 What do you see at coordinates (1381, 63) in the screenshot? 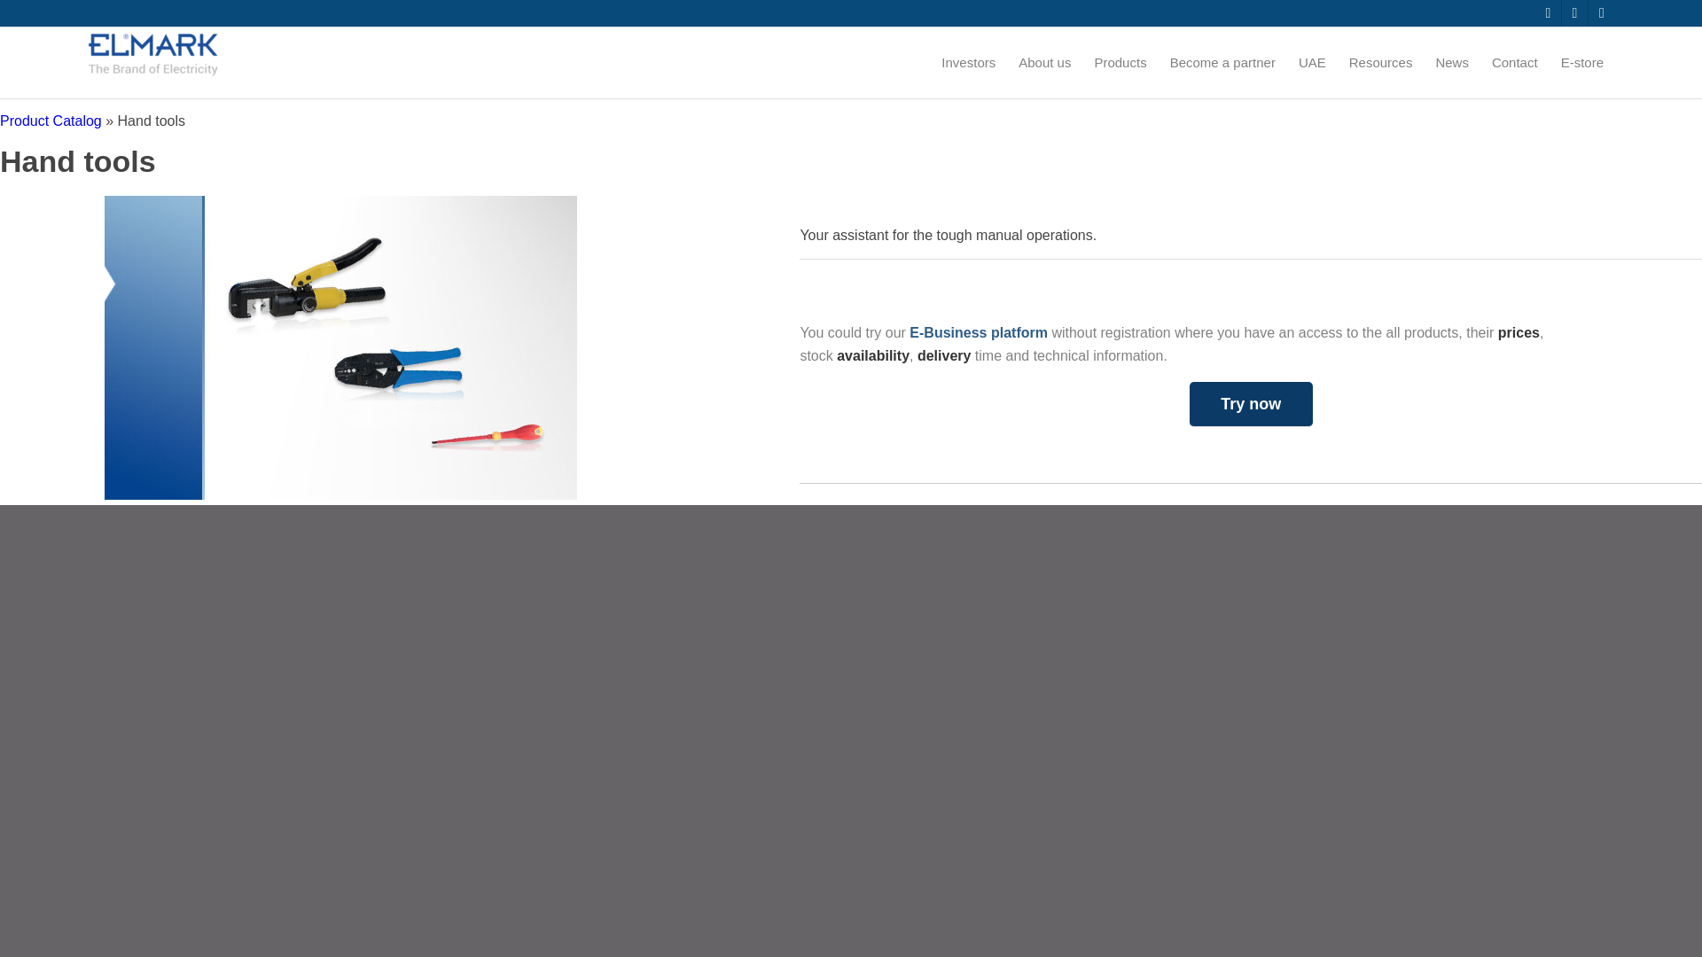
I see `Resources` at bounding box center [1381, 63].